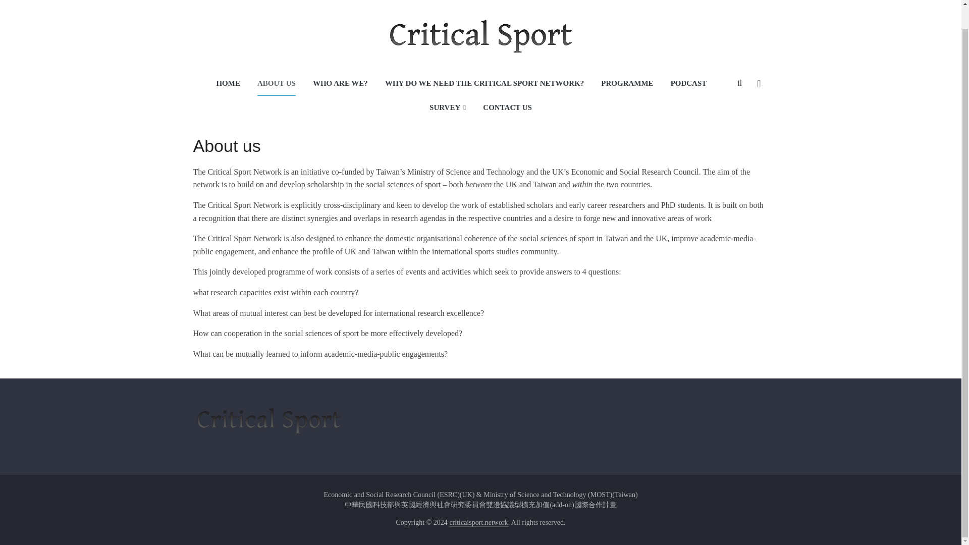  I want to click on HOME, so click(228, 84).